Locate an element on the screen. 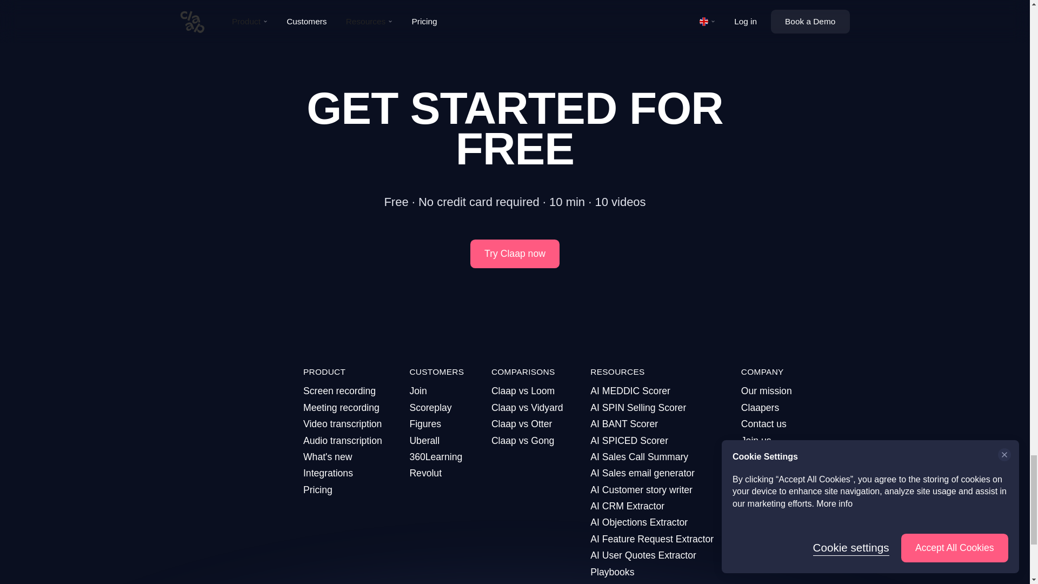  Try Claap now is located at coordinates (515, 253).